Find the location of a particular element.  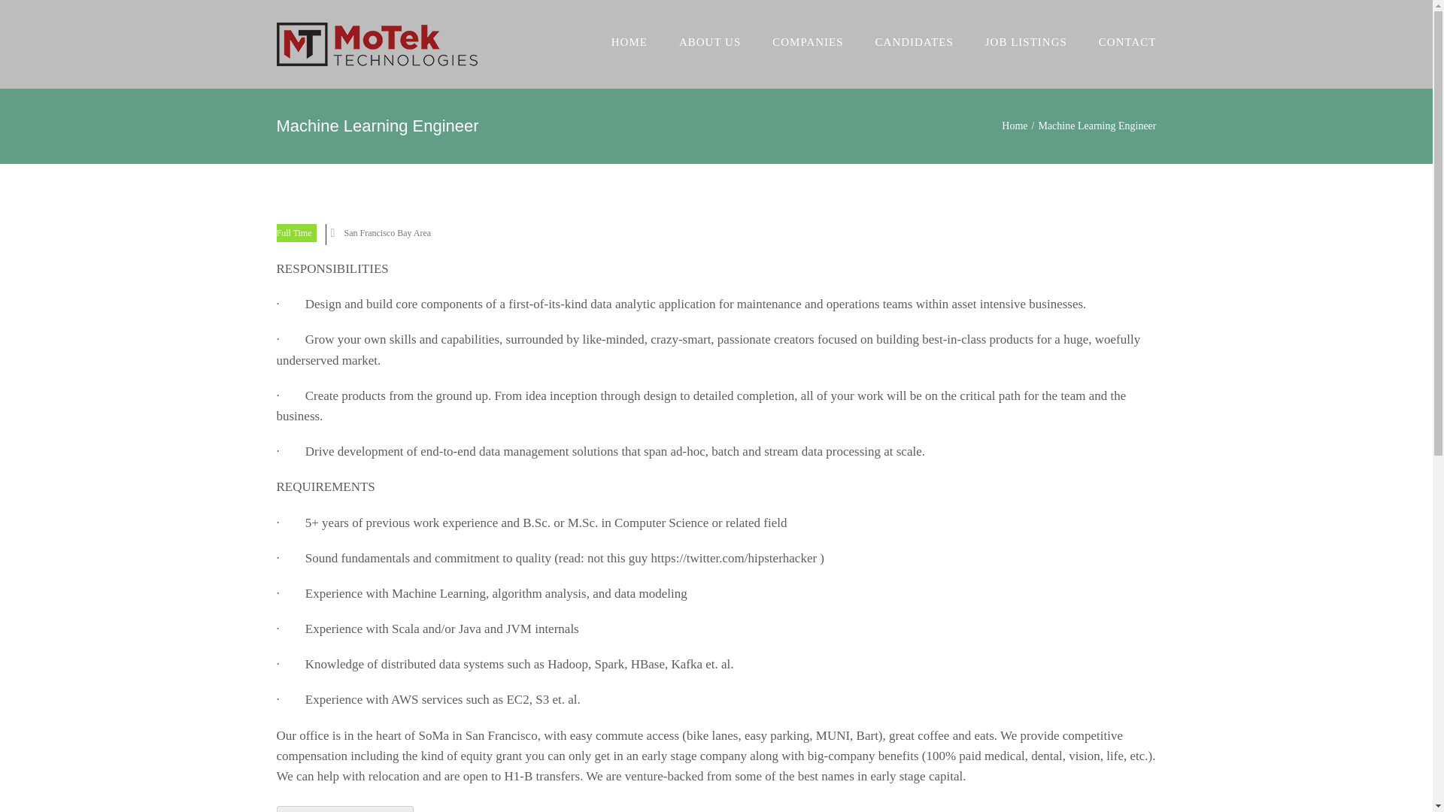

JOB LISTINGS is located at coordinates (1026, 42).